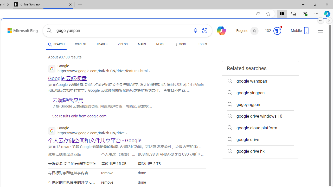 The width and height of the screenshot is (333, 187). I want to click on Search, so click(49, 31).